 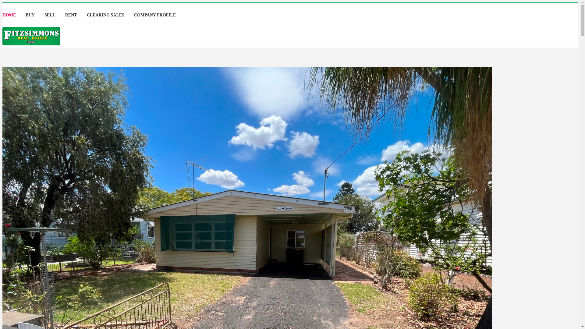 I want to click on BUY, so click(x=30, y=15).